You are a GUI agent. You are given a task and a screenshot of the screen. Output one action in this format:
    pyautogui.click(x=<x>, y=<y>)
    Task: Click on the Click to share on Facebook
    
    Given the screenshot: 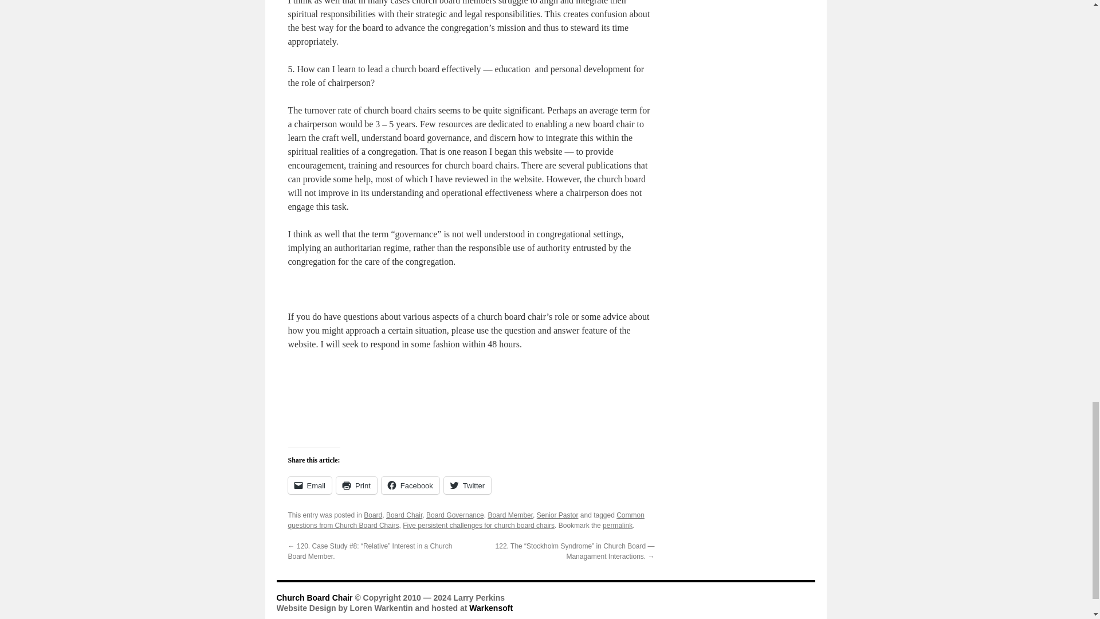 What is the action you would take?
    pyautogui.click(x=410, y=485)
    